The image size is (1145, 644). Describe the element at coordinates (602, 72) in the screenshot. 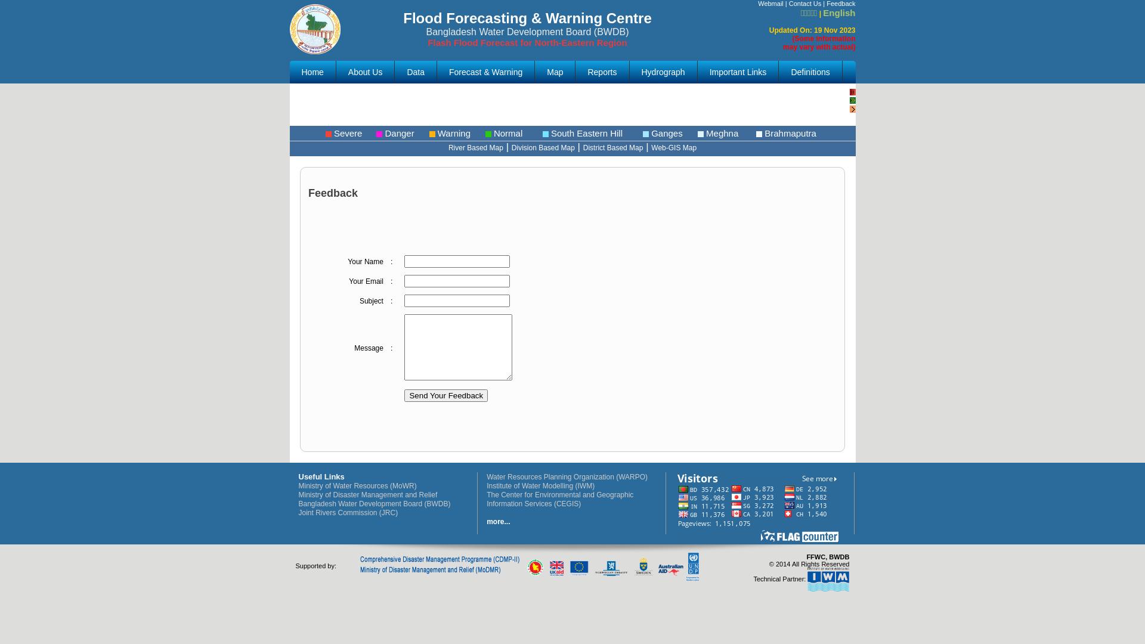

I see `Reports` at that location.